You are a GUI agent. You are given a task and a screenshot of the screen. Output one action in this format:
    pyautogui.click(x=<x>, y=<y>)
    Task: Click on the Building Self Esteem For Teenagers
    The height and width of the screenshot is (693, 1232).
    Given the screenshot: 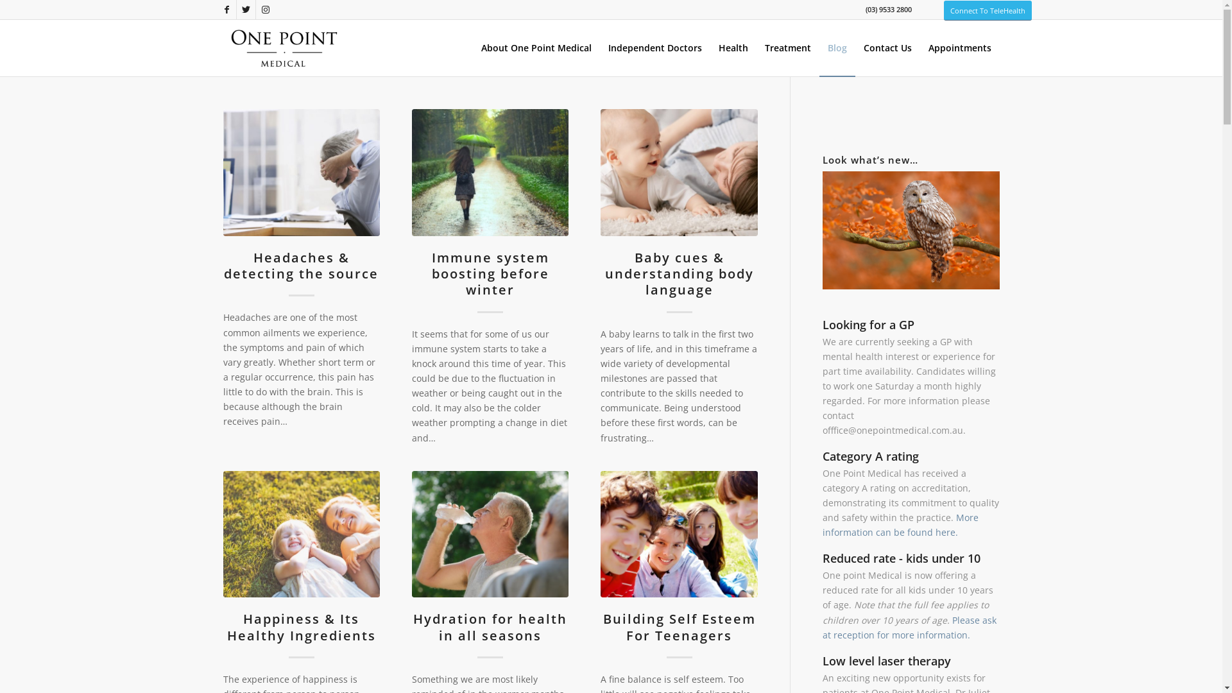 What is the action you would take?
    pyautogui.click(x=680, y=627)
    